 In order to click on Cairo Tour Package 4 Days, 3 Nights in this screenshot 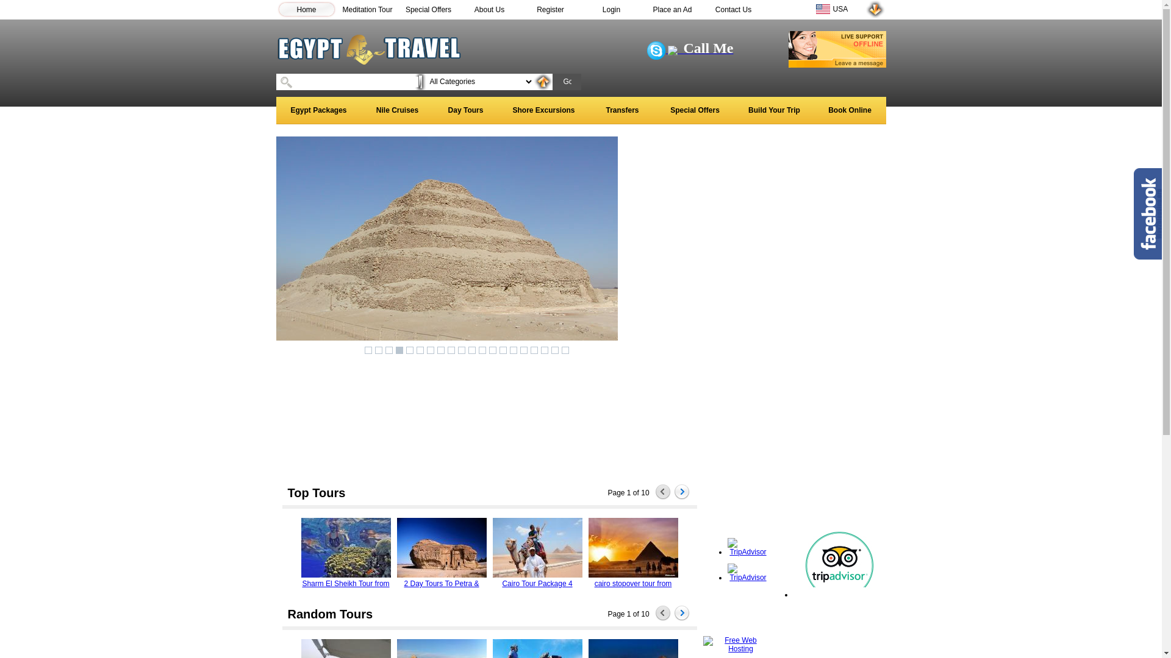, I will do `click(537, 548)`.